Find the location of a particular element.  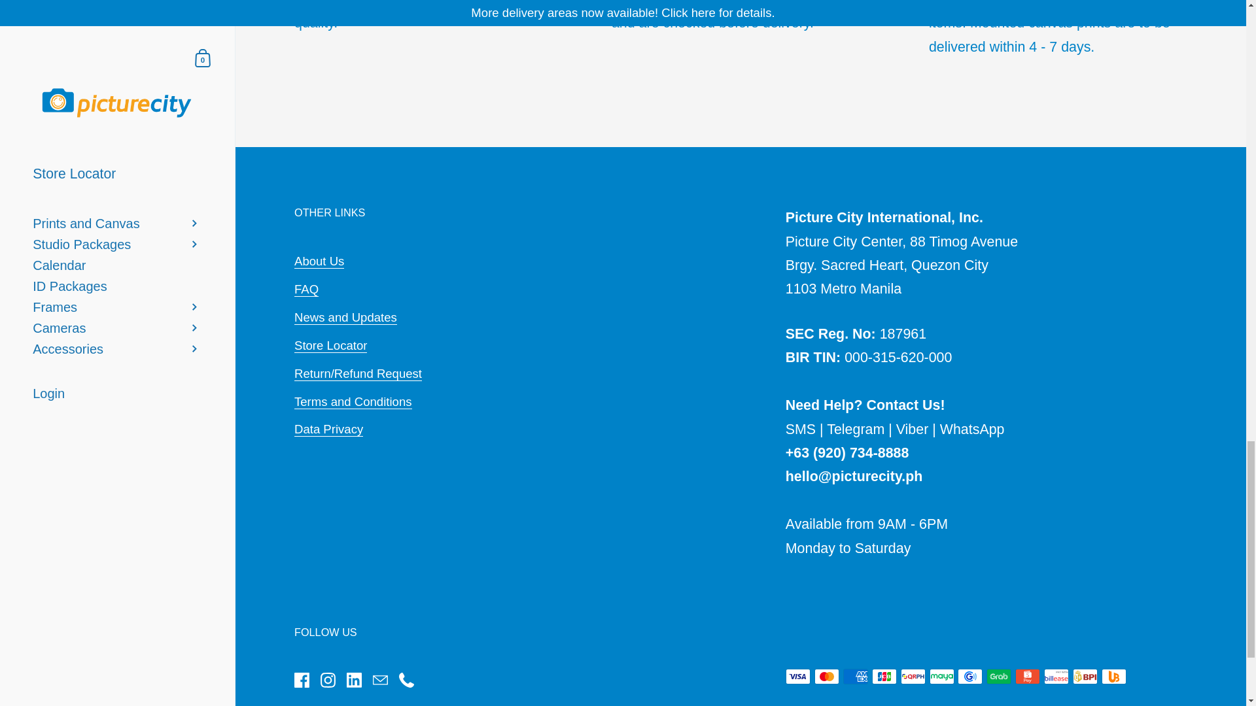

Visa is located at coordinates (798, 676).